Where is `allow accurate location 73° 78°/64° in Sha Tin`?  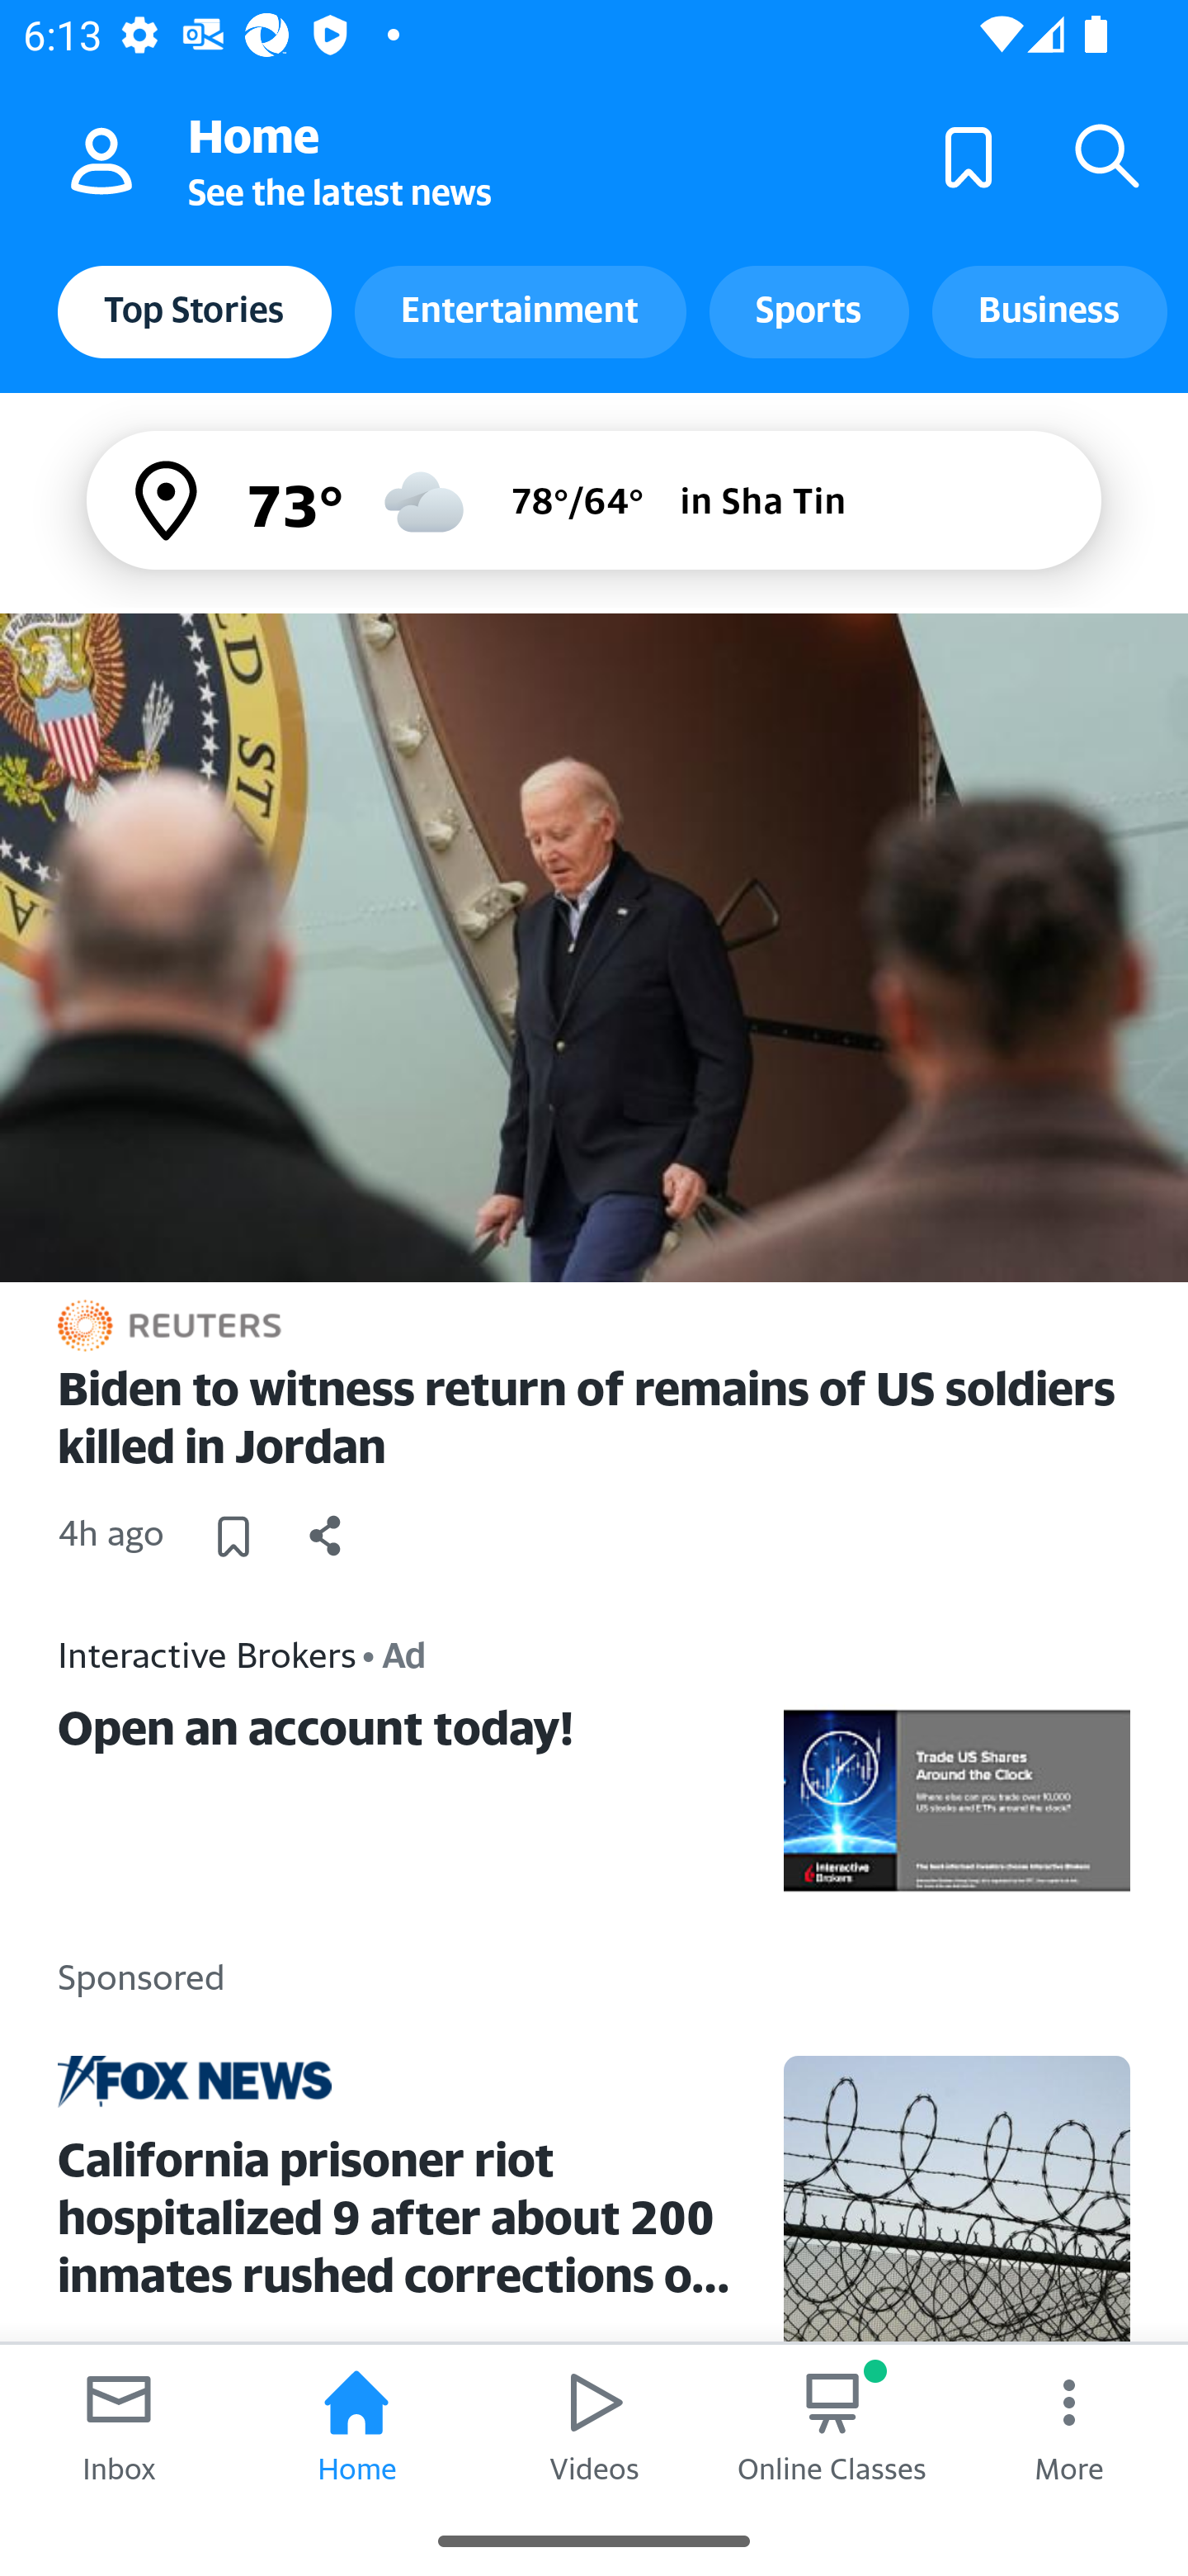
allow accurate location 73° 78°/64° in Sha Tin is located at coordinates (594, 500).